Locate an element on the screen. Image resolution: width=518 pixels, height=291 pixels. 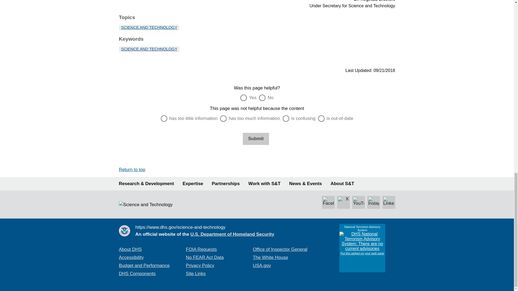
The White House is located at coordinates (270, 258).